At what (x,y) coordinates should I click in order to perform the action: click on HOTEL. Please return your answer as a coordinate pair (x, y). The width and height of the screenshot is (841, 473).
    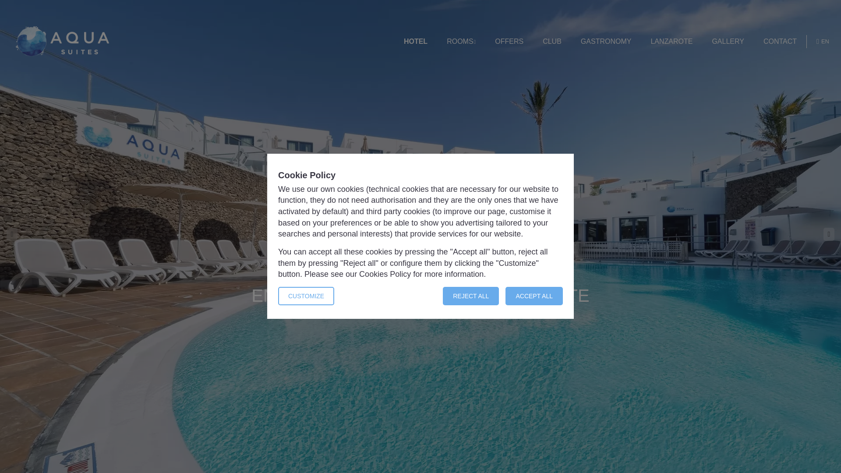
    Looking at the image, I should click on (415, 42).